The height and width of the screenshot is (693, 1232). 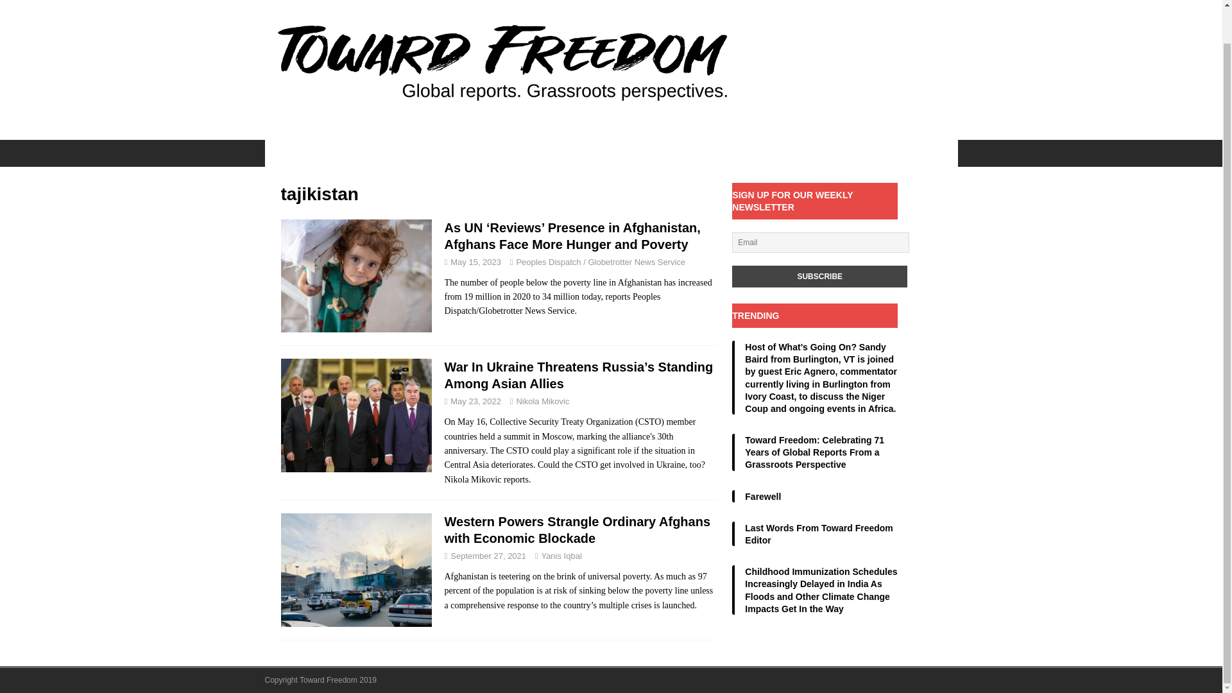 I want to click on Farewell, so click(x=763, y=496).